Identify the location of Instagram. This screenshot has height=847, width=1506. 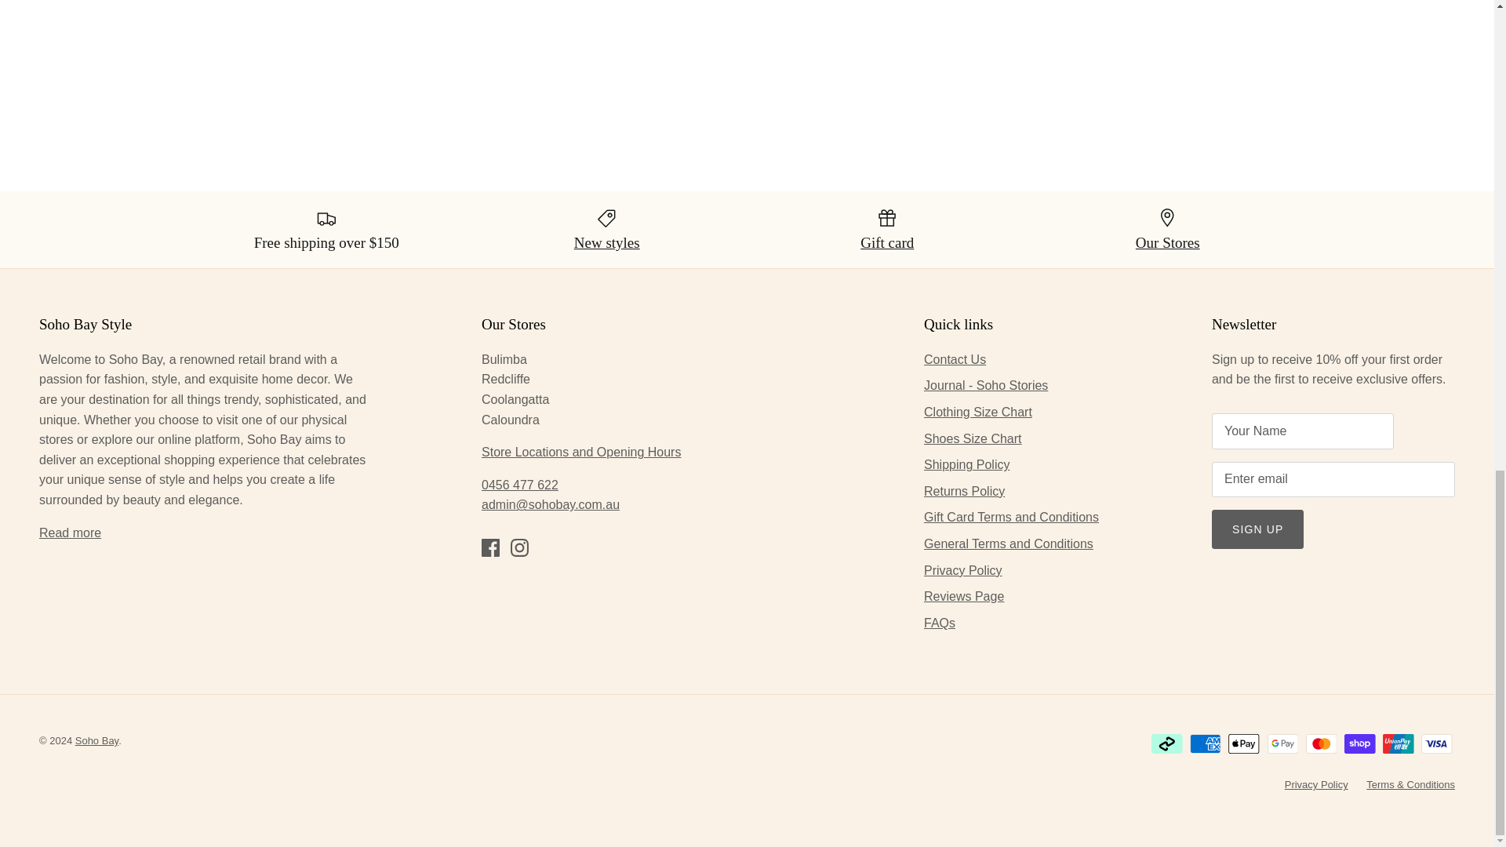
(519, 547).